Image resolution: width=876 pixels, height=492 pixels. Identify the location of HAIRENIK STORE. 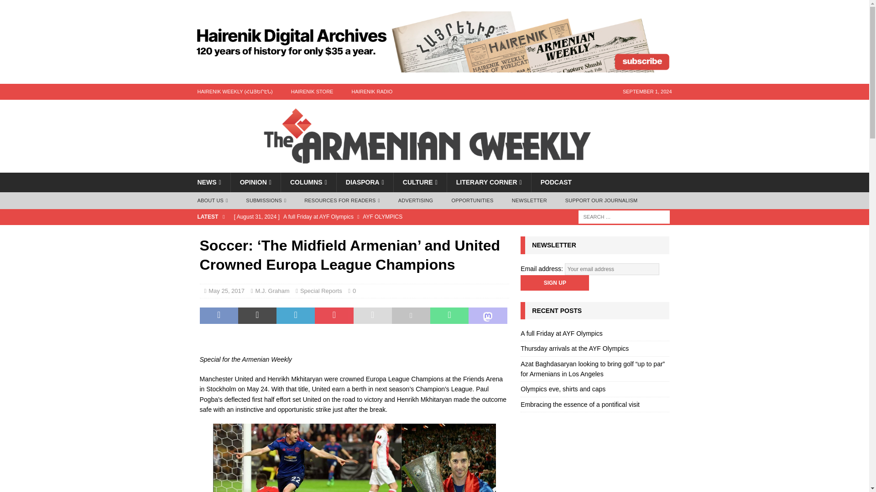
(312, 92).